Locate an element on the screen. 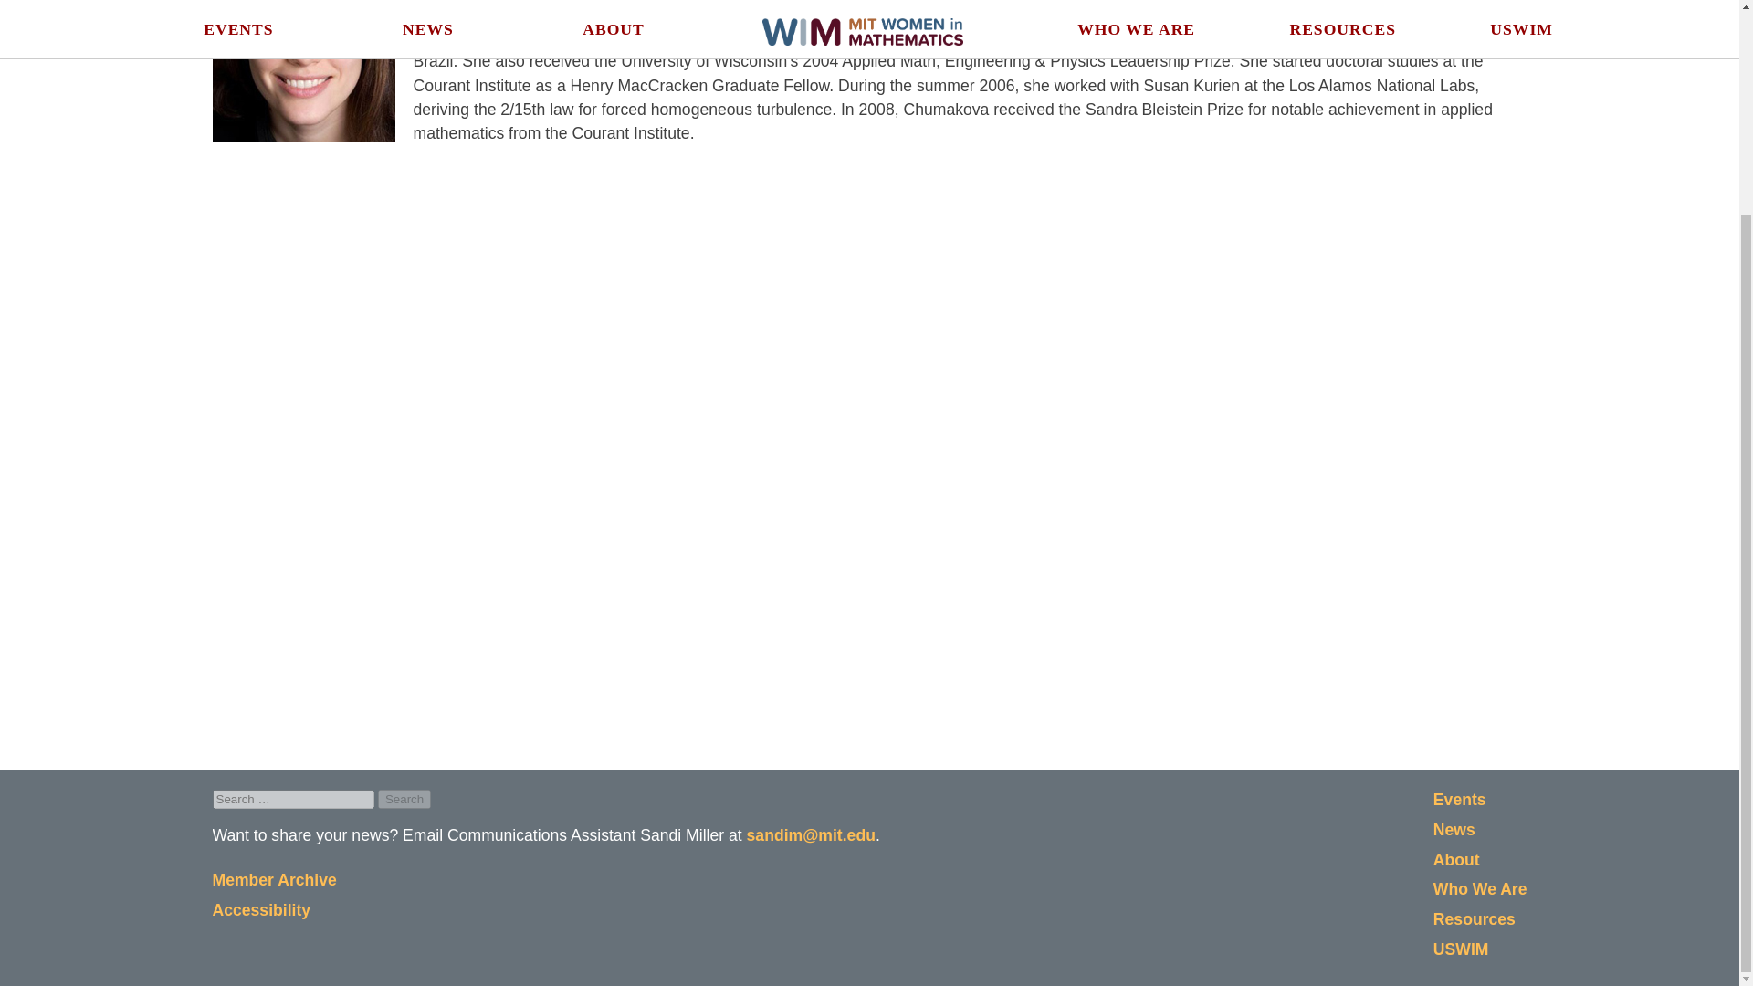 This screenshot has width=1753, height=986. Member Archive is located at coordinates (274, 880).